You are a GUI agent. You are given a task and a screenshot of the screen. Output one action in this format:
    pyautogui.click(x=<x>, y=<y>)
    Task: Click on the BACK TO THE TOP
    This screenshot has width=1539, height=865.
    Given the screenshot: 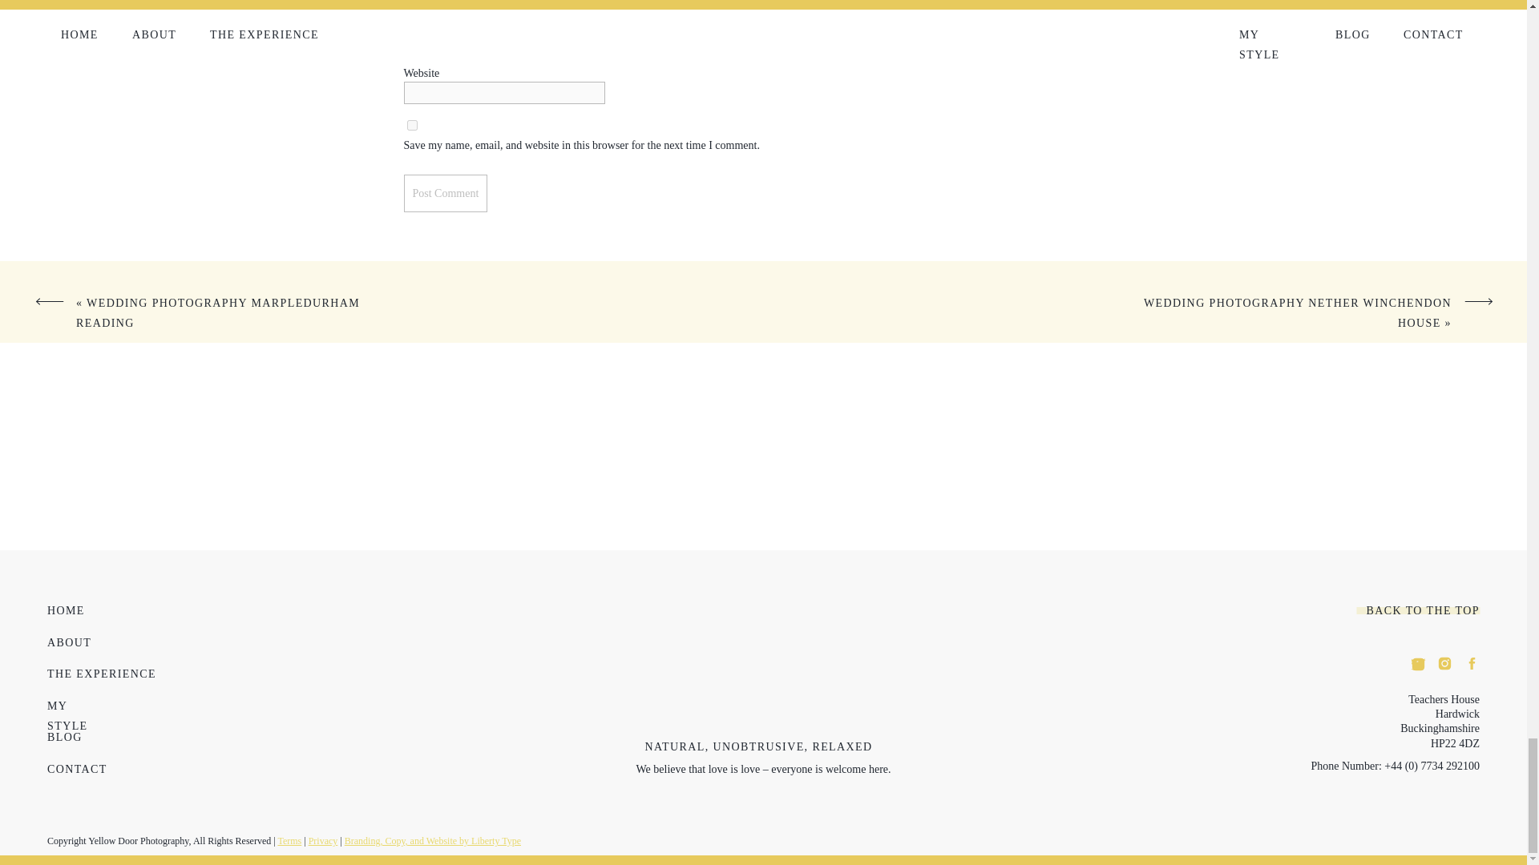 What is the action you would take?
    pyautogui.click(x=1411, y=607)
    